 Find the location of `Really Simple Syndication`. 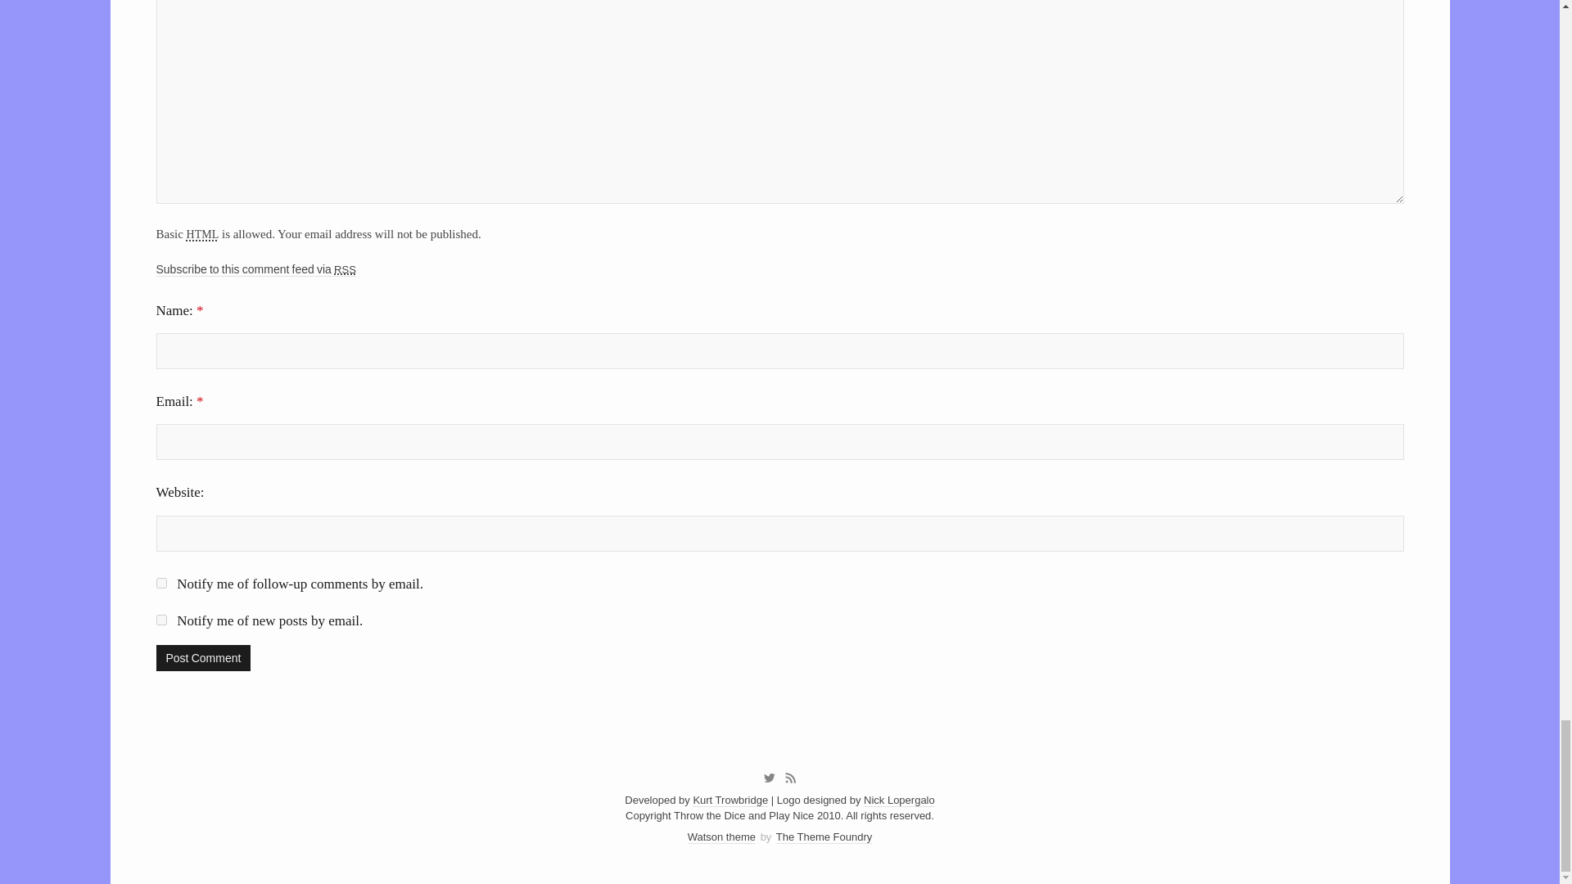

Really Simple Syndication is located at coordinates (345, 268).